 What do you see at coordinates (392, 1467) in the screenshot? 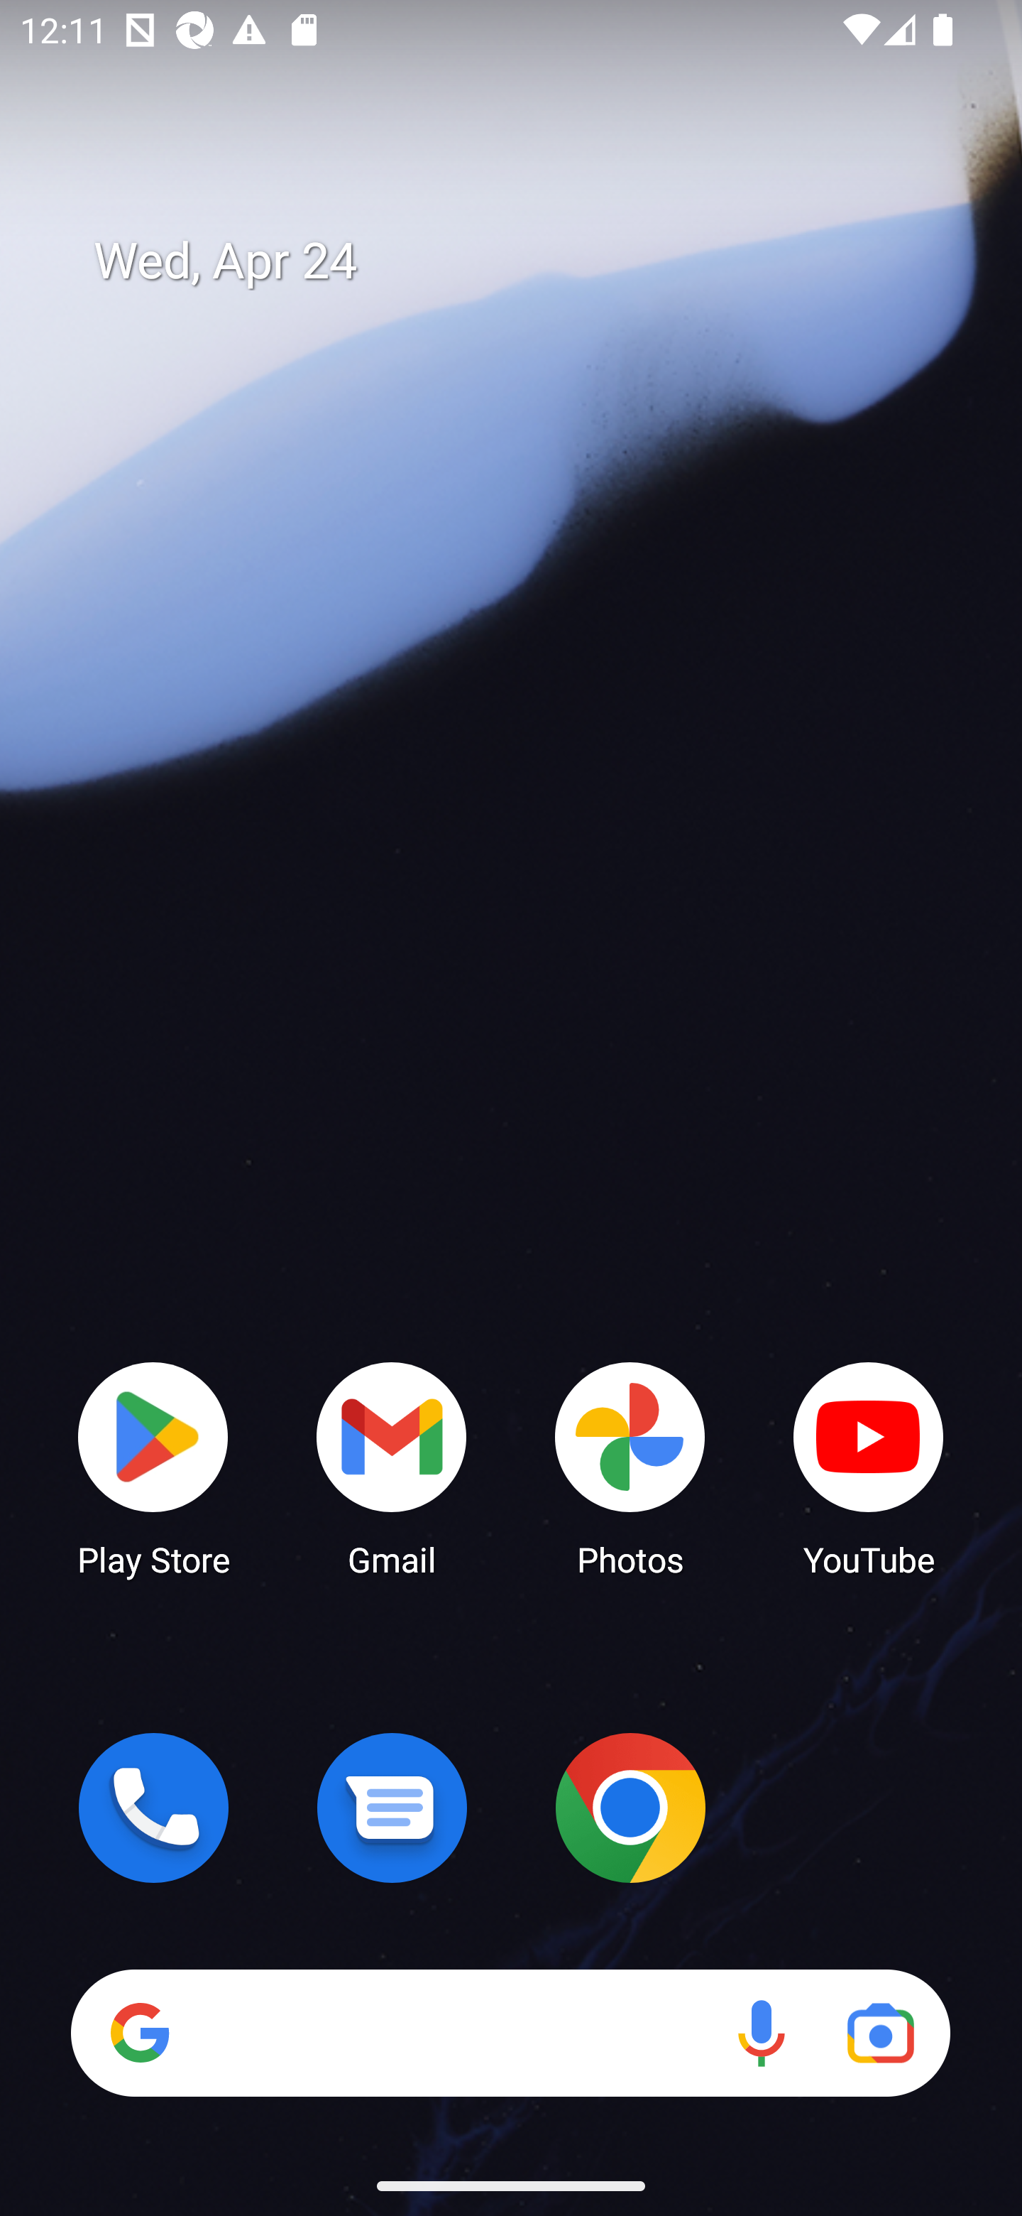
I see `Gmail` at bounding box center [392, 1467].